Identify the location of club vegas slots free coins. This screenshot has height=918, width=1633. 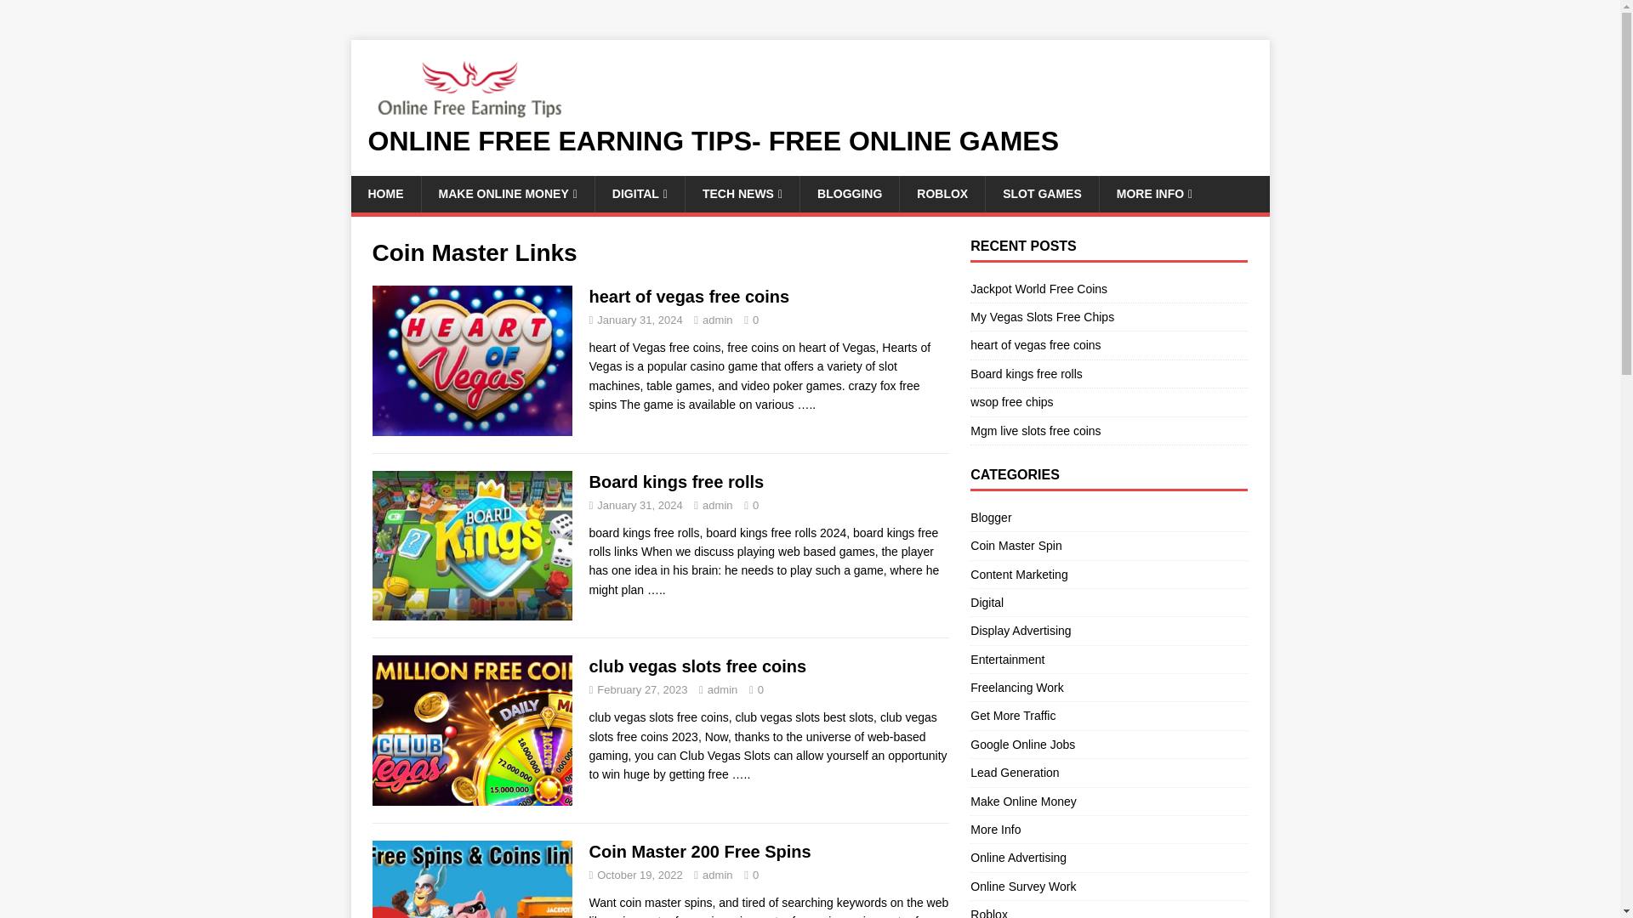
(742, 773).